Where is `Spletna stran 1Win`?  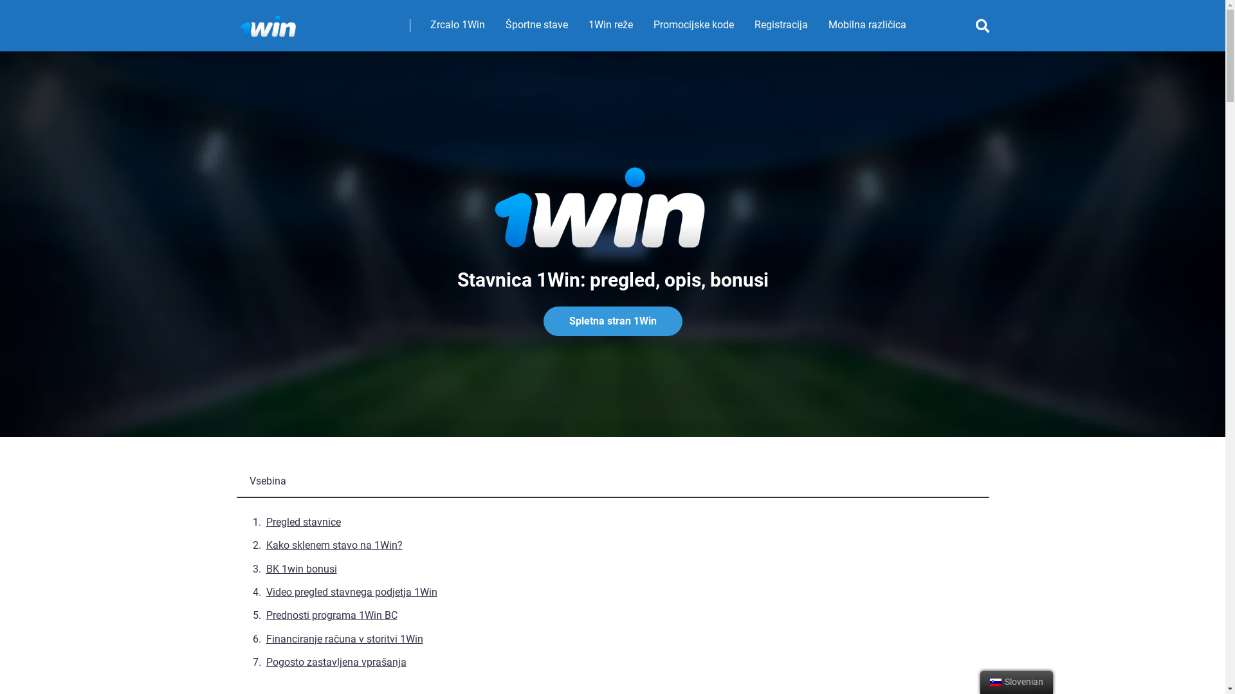 Spletna stran 1Win is located at coordinates (612, 321).